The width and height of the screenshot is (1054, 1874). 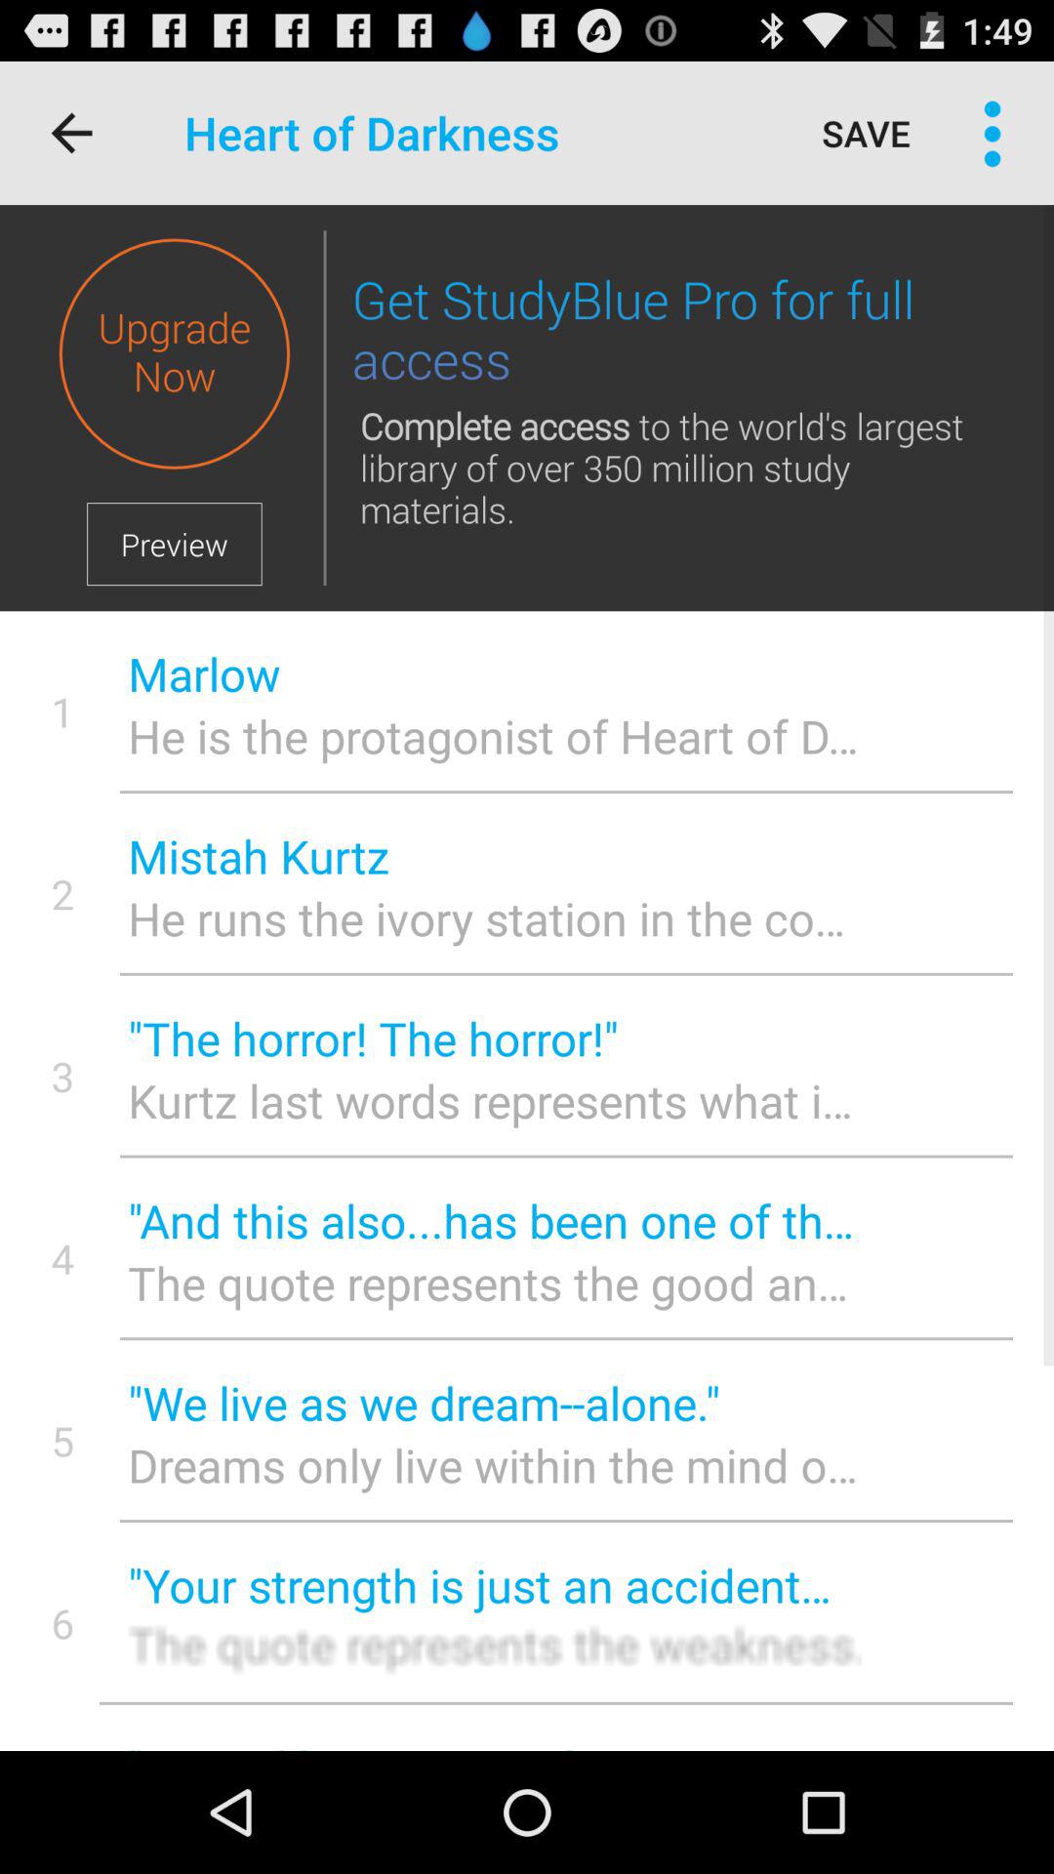 What do you see at coordinates (62, 1622) in the screenshot?
I see `choose the 6 icon` at bounding box center [62, 1622].